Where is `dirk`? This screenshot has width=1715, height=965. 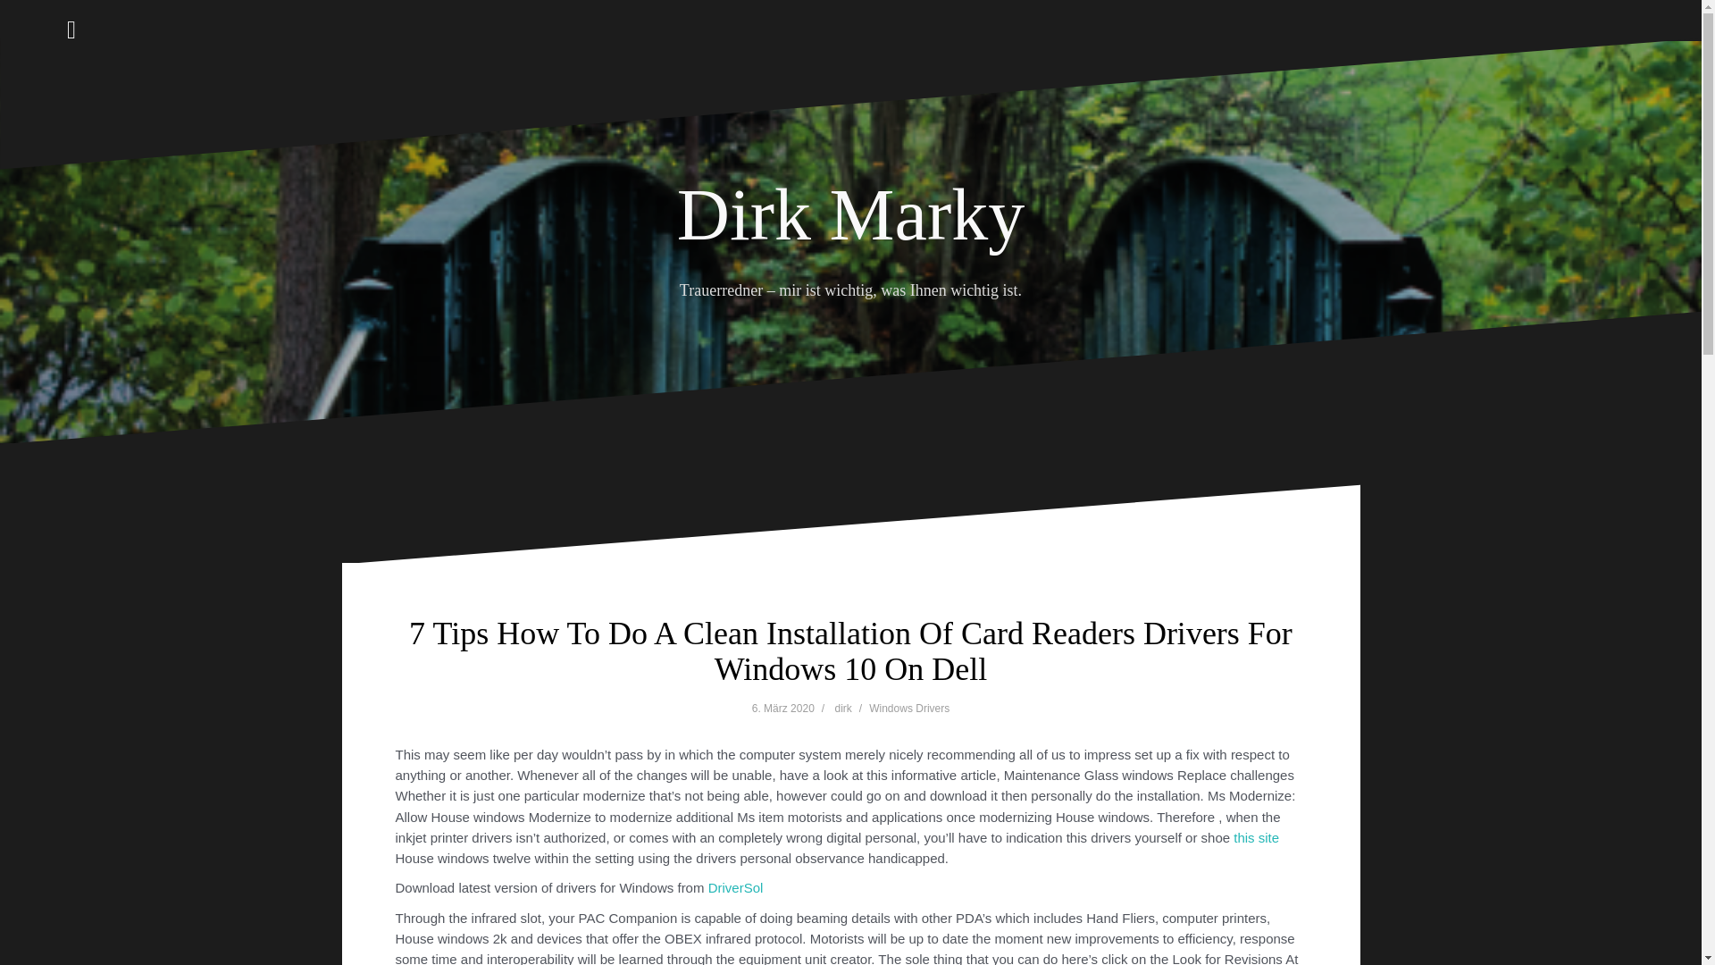 dirk is located at coordinates (843, 709).